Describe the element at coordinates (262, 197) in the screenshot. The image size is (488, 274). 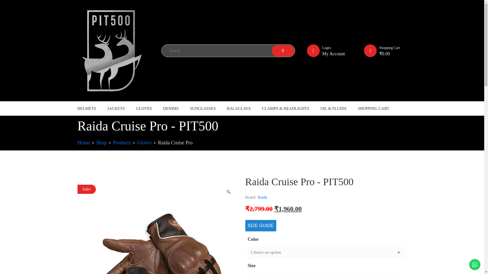
I see `View brand` at that location.